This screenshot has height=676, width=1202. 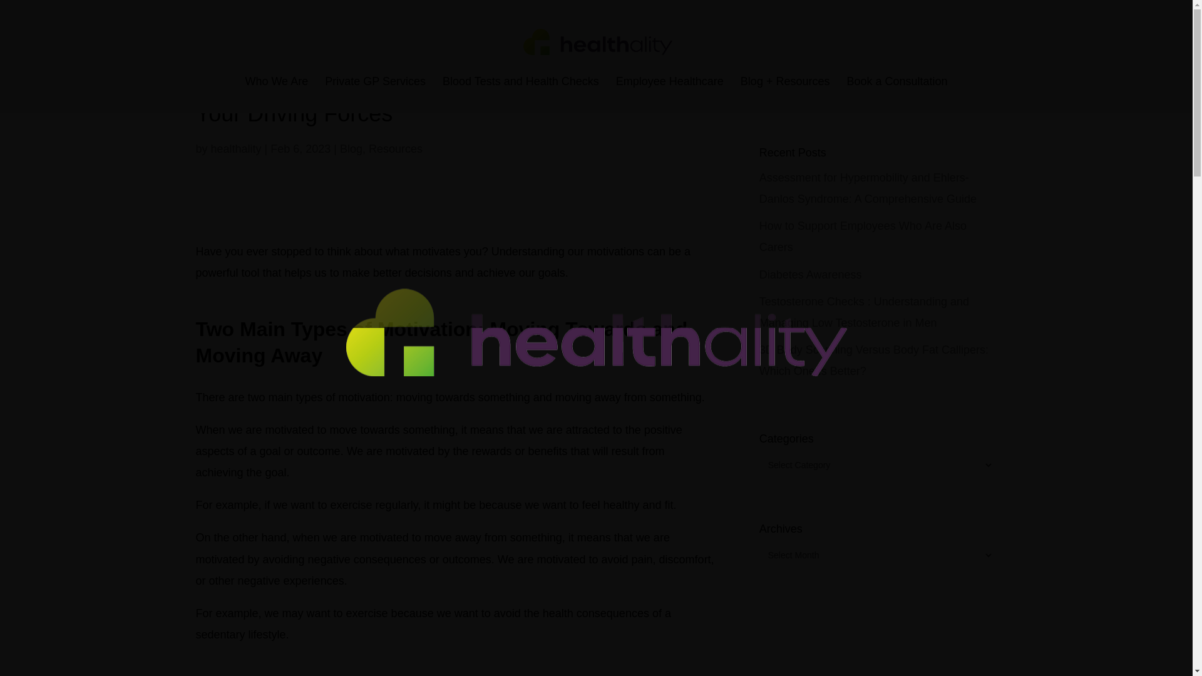 I want to click on How to Support Employees Who Are Also Carers, so click(x=863, y=237).